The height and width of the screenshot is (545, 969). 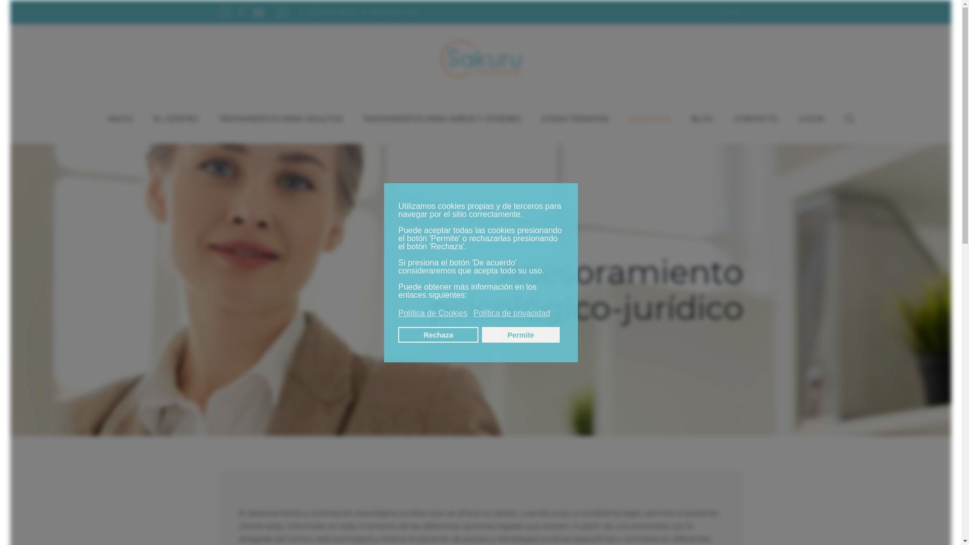 What do you see at coordinates (120, 119) in the screenshot?
I see `INICIO` at bounding box center [120, 119].